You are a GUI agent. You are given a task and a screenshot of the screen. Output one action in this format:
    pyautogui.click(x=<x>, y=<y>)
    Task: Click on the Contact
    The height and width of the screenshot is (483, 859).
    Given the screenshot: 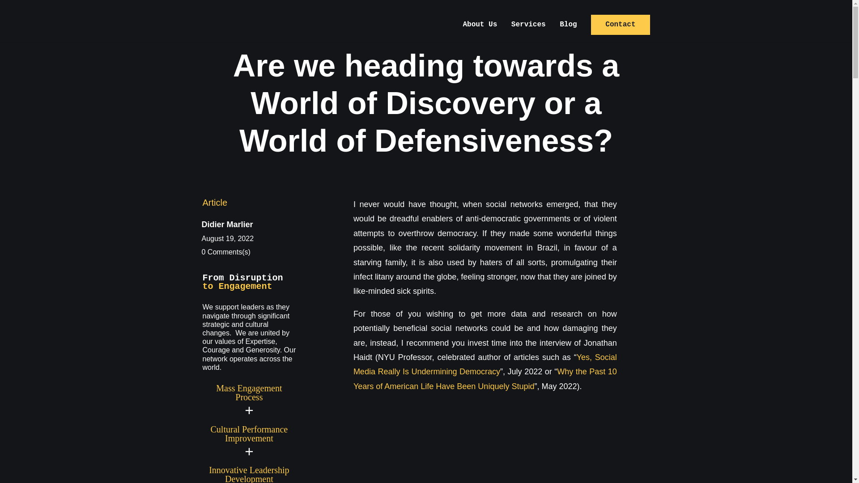 What is the action you would take?
    pyautogui.click(x=620, y=25)
    